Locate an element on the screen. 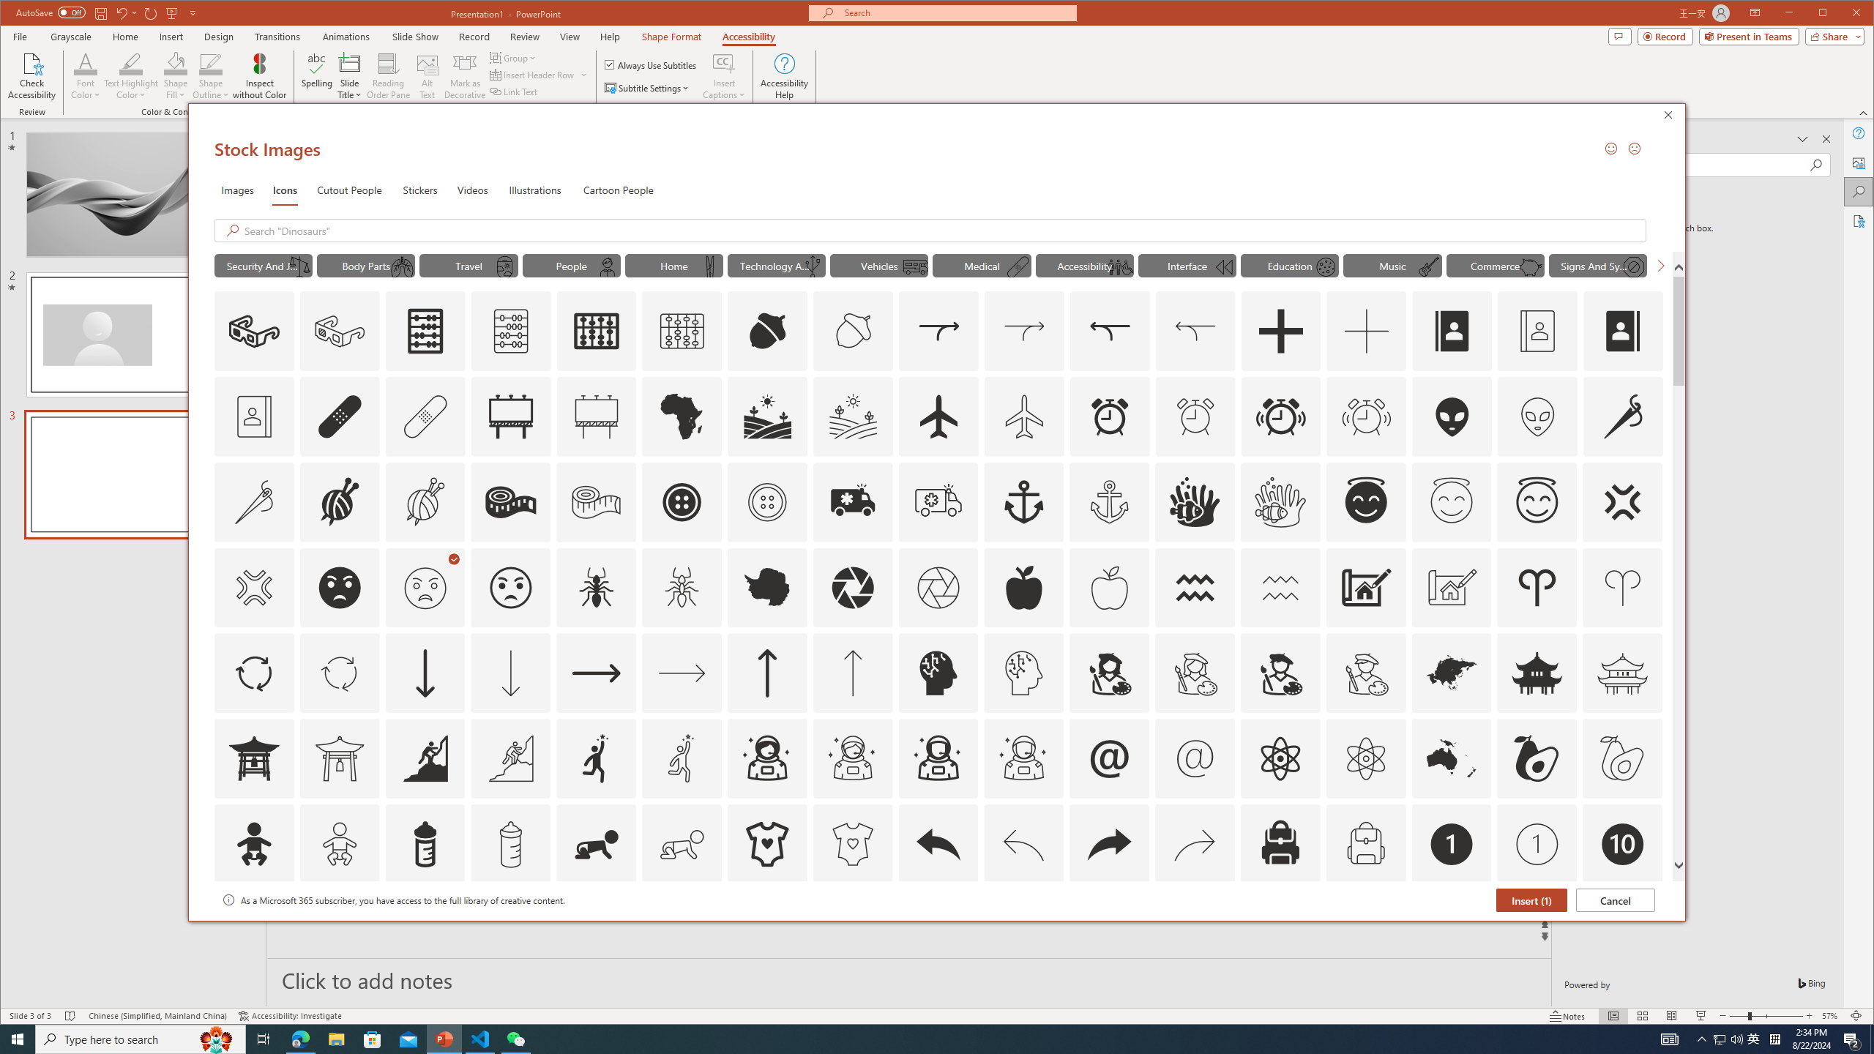  AutomationID: Icons_Badge8 is located at coordinates (1366, 930).